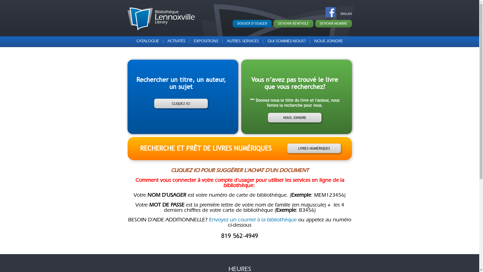 Image resolution: width=483 pixels, height=272 pixels. Describe the element at coordinates (346, 14) in the screenshot. I see `ENGLISH` at that location.